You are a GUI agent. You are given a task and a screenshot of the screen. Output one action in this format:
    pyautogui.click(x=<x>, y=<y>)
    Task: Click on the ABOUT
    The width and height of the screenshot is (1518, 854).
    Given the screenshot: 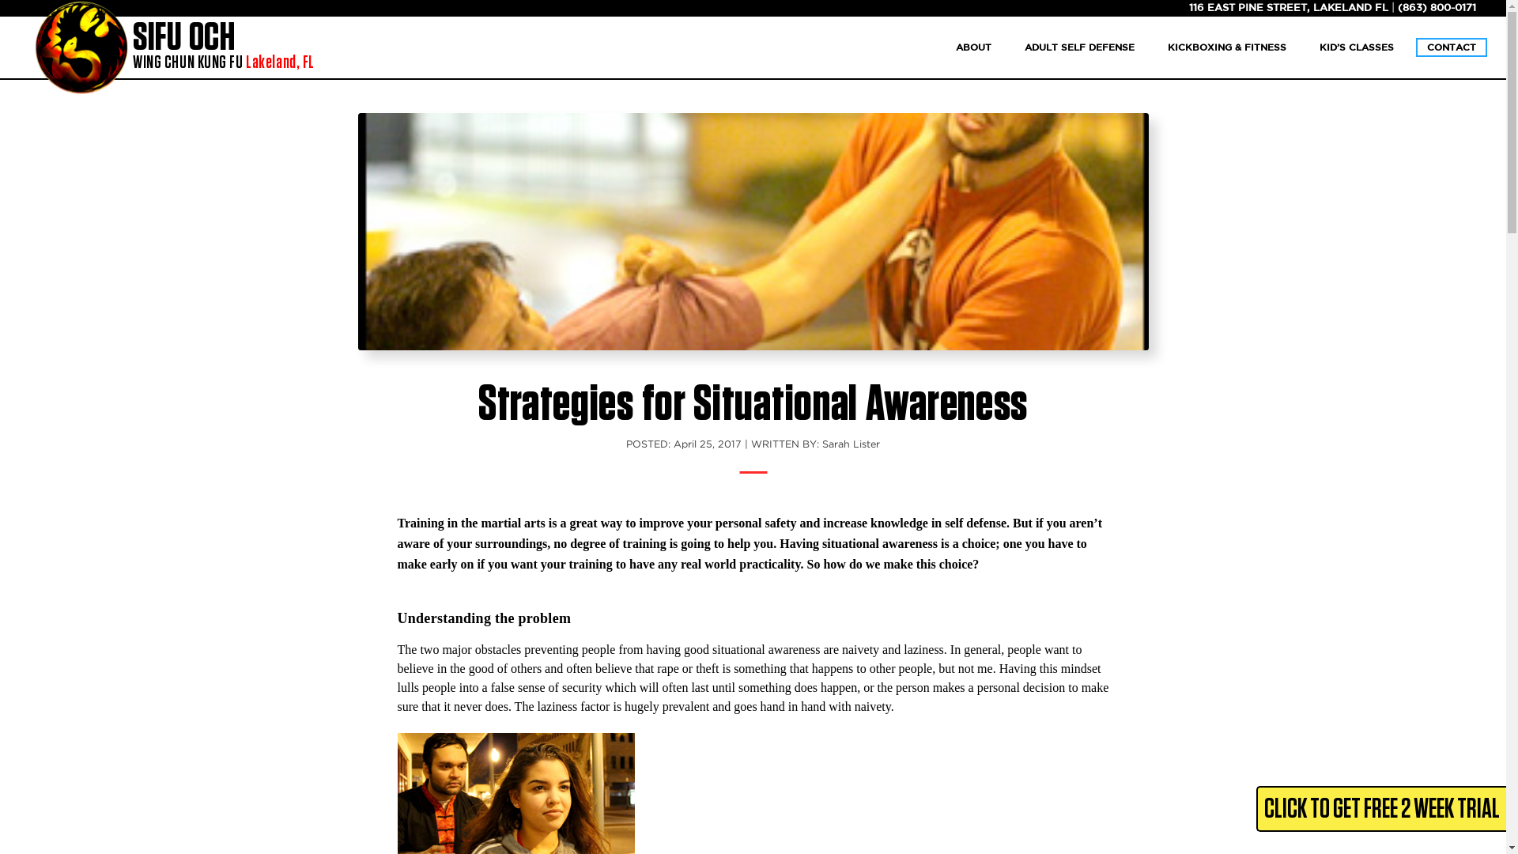 What is the action you would take?
    pyautogui.click(x=1086, y=58)
    